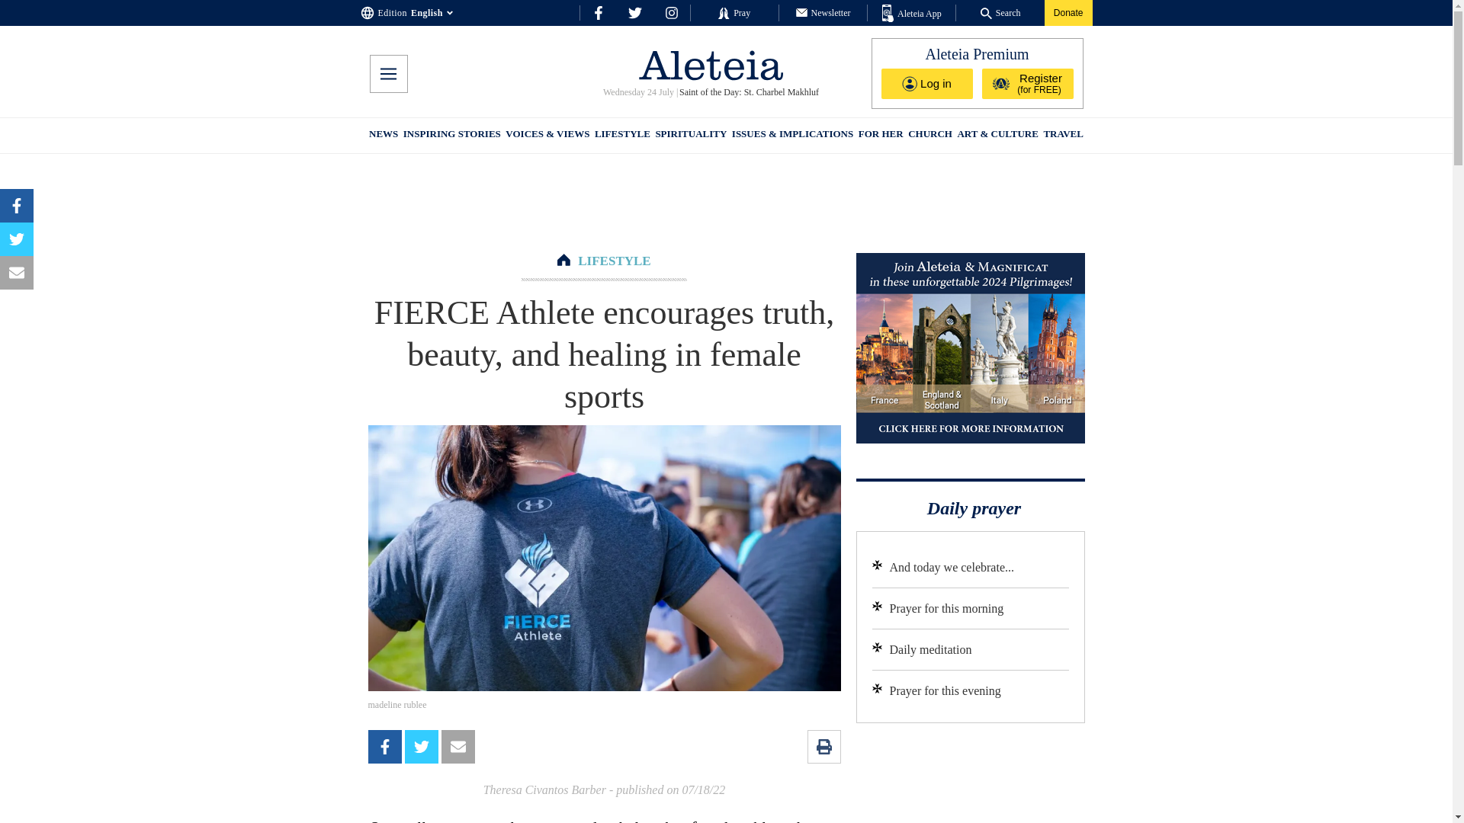 Image resolution: width=1464 pixels, height=823 pixels. What do you see at coordinates (614, 261) in the screenshot?
I see `LIFESTYLE` at bounding box center [614, 261].